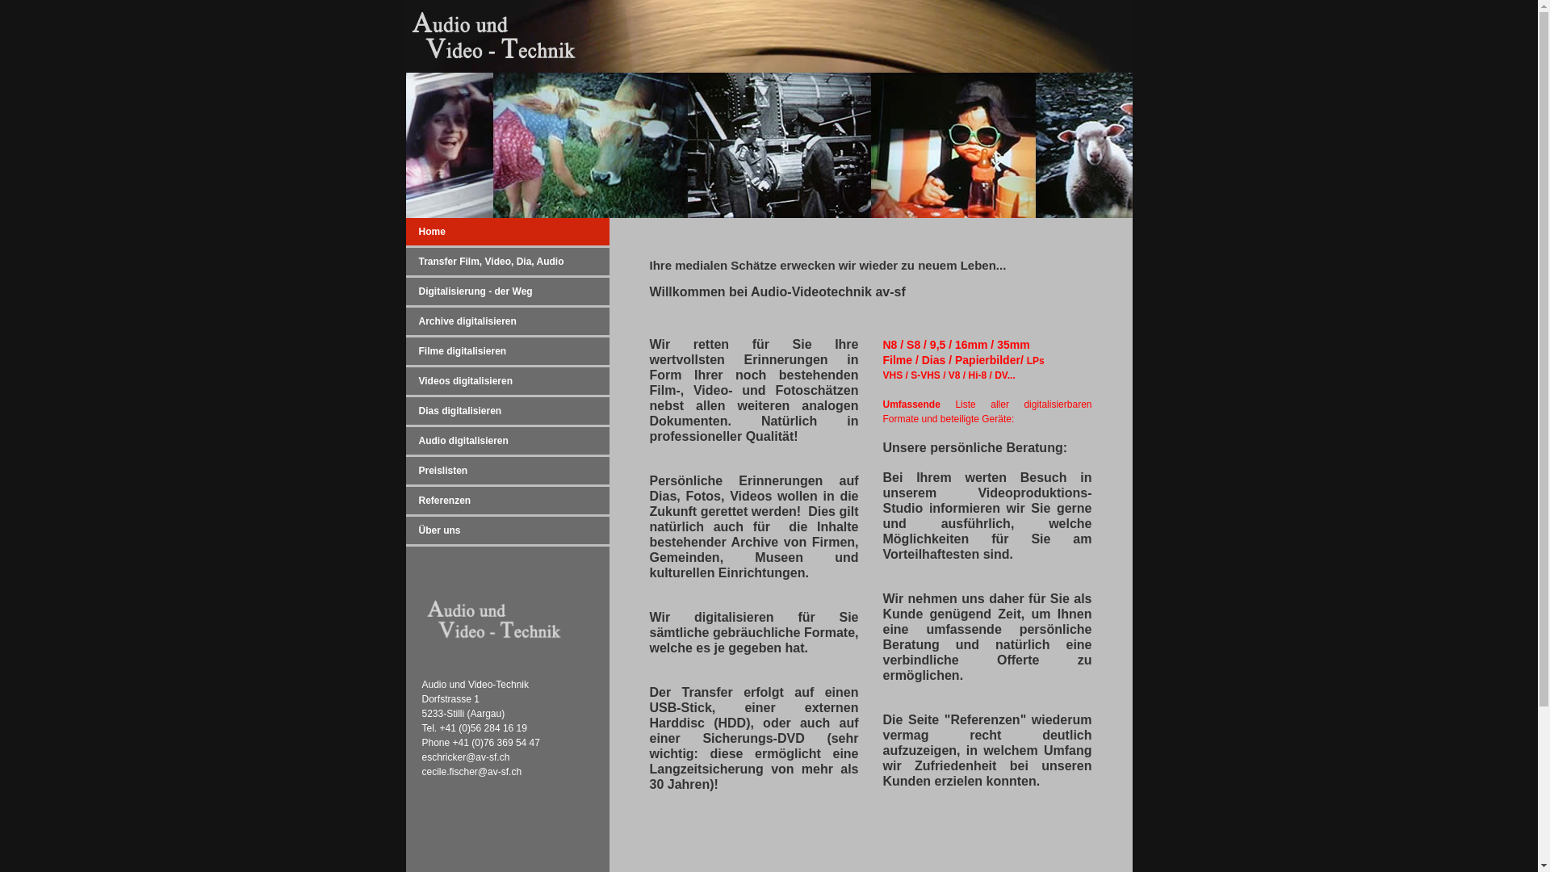 The height and width of the screenshot is (872, 1550). Describe the element at coordinates (507, 351) in the screenshot. I see `Filme digitalisieren` at that location.